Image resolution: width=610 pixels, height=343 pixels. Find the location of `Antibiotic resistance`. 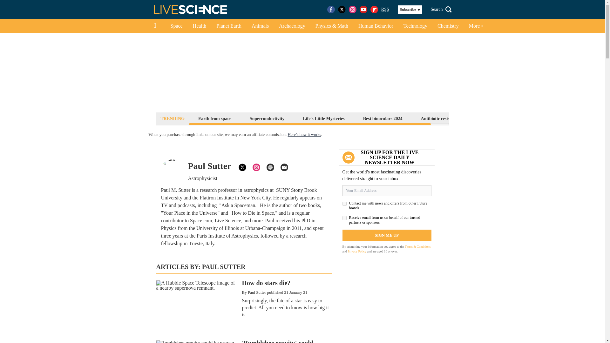

Antibiotic resistance is located at coordinates (440, 118).